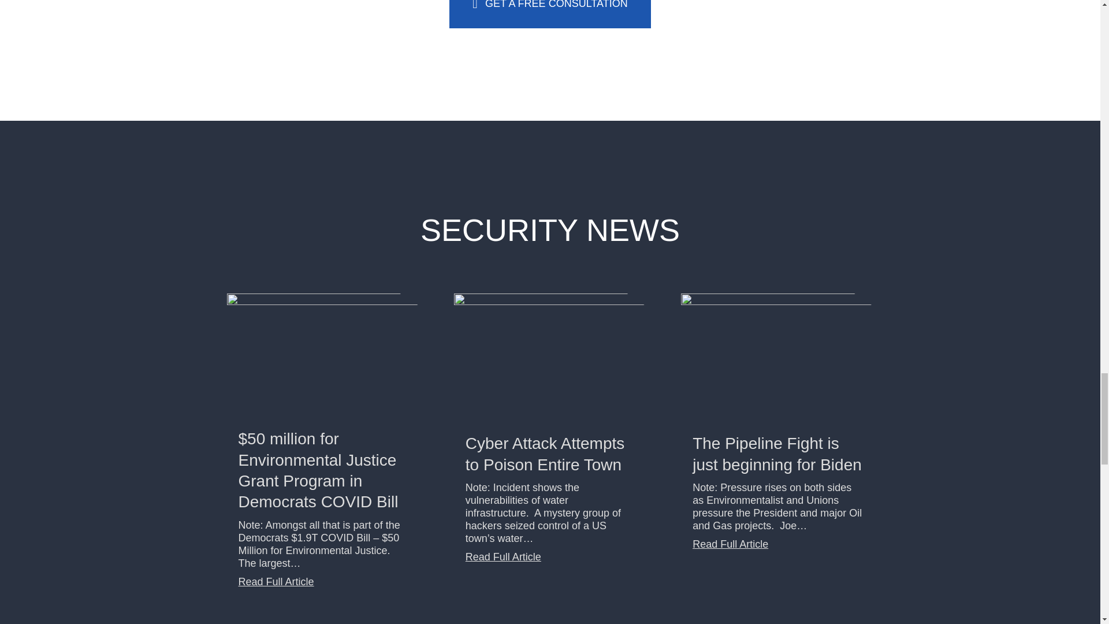 This screenshot has width=1109, height=624. Describe the element at coordinates (503, 557) in the screenshot. I see `Cyber Attack Attempts to Poison Entire Town` at that location.